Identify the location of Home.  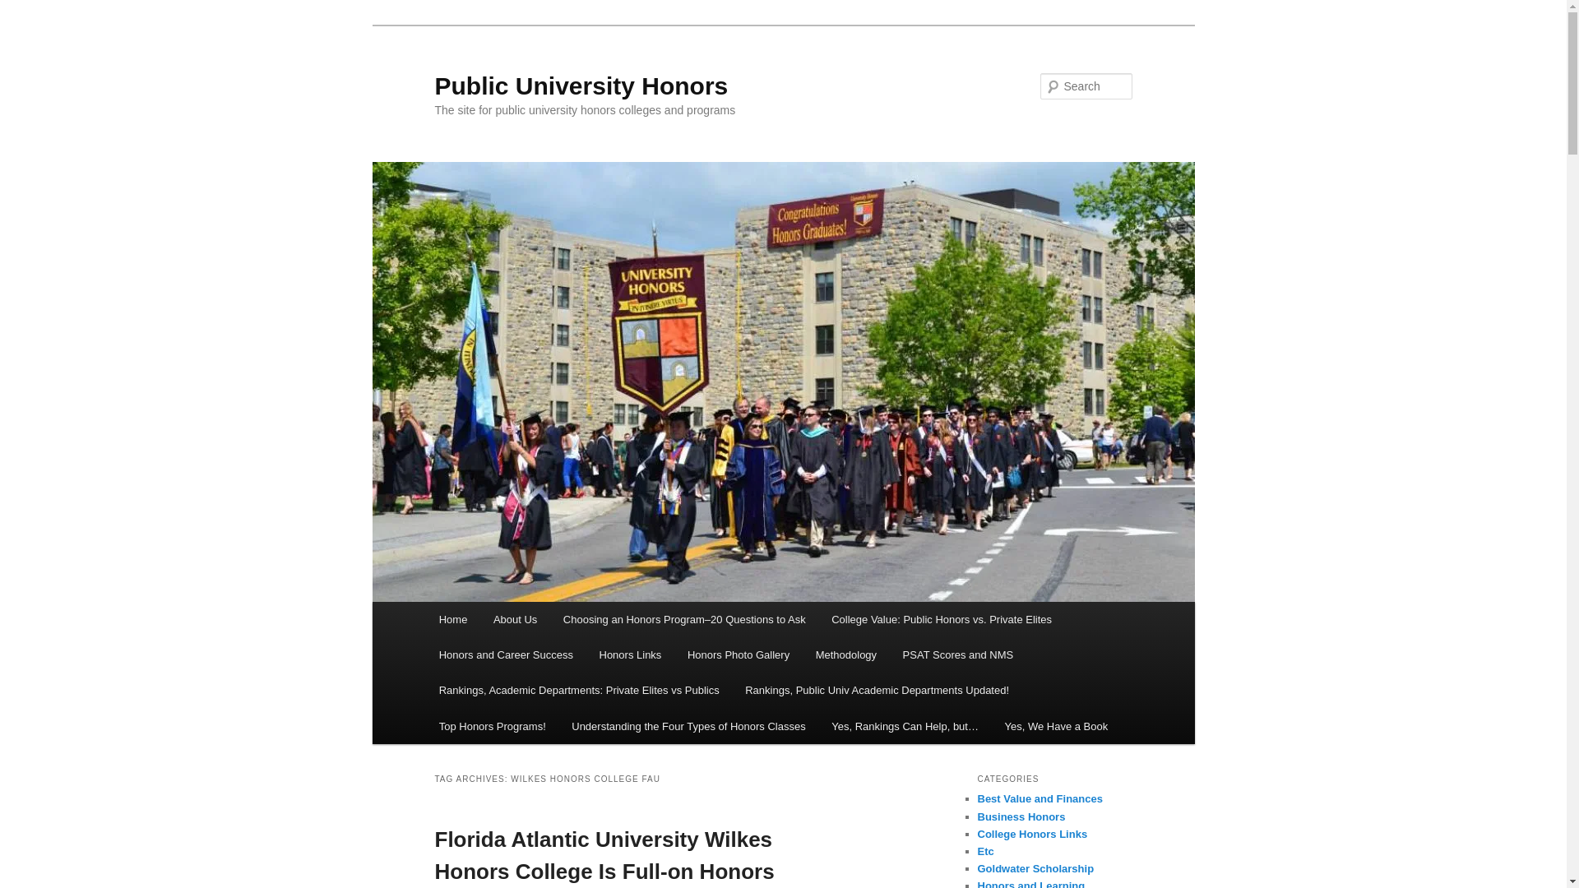
(452, 620).